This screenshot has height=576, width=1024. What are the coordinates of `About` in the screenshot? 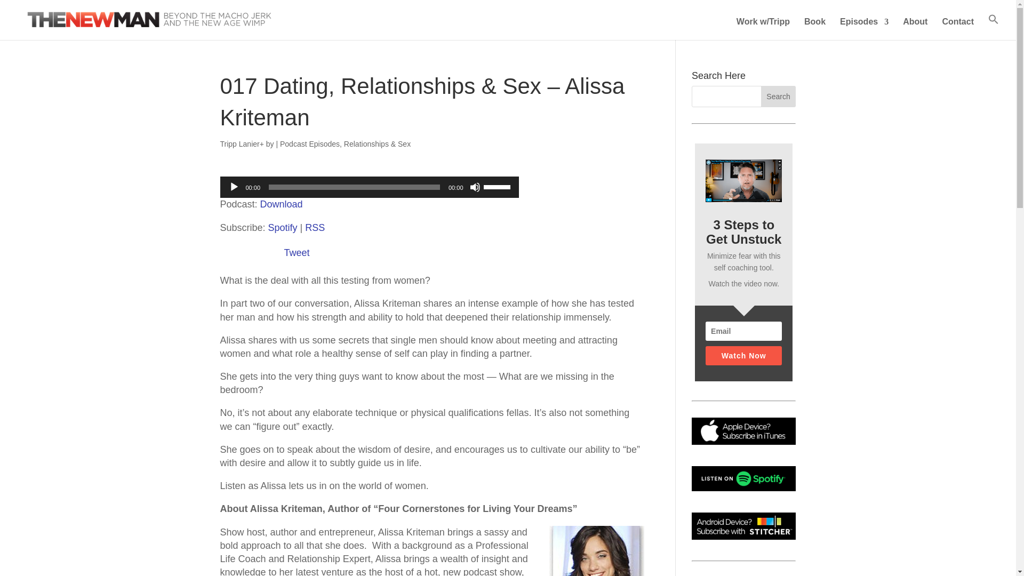 It's located at (915, 29).